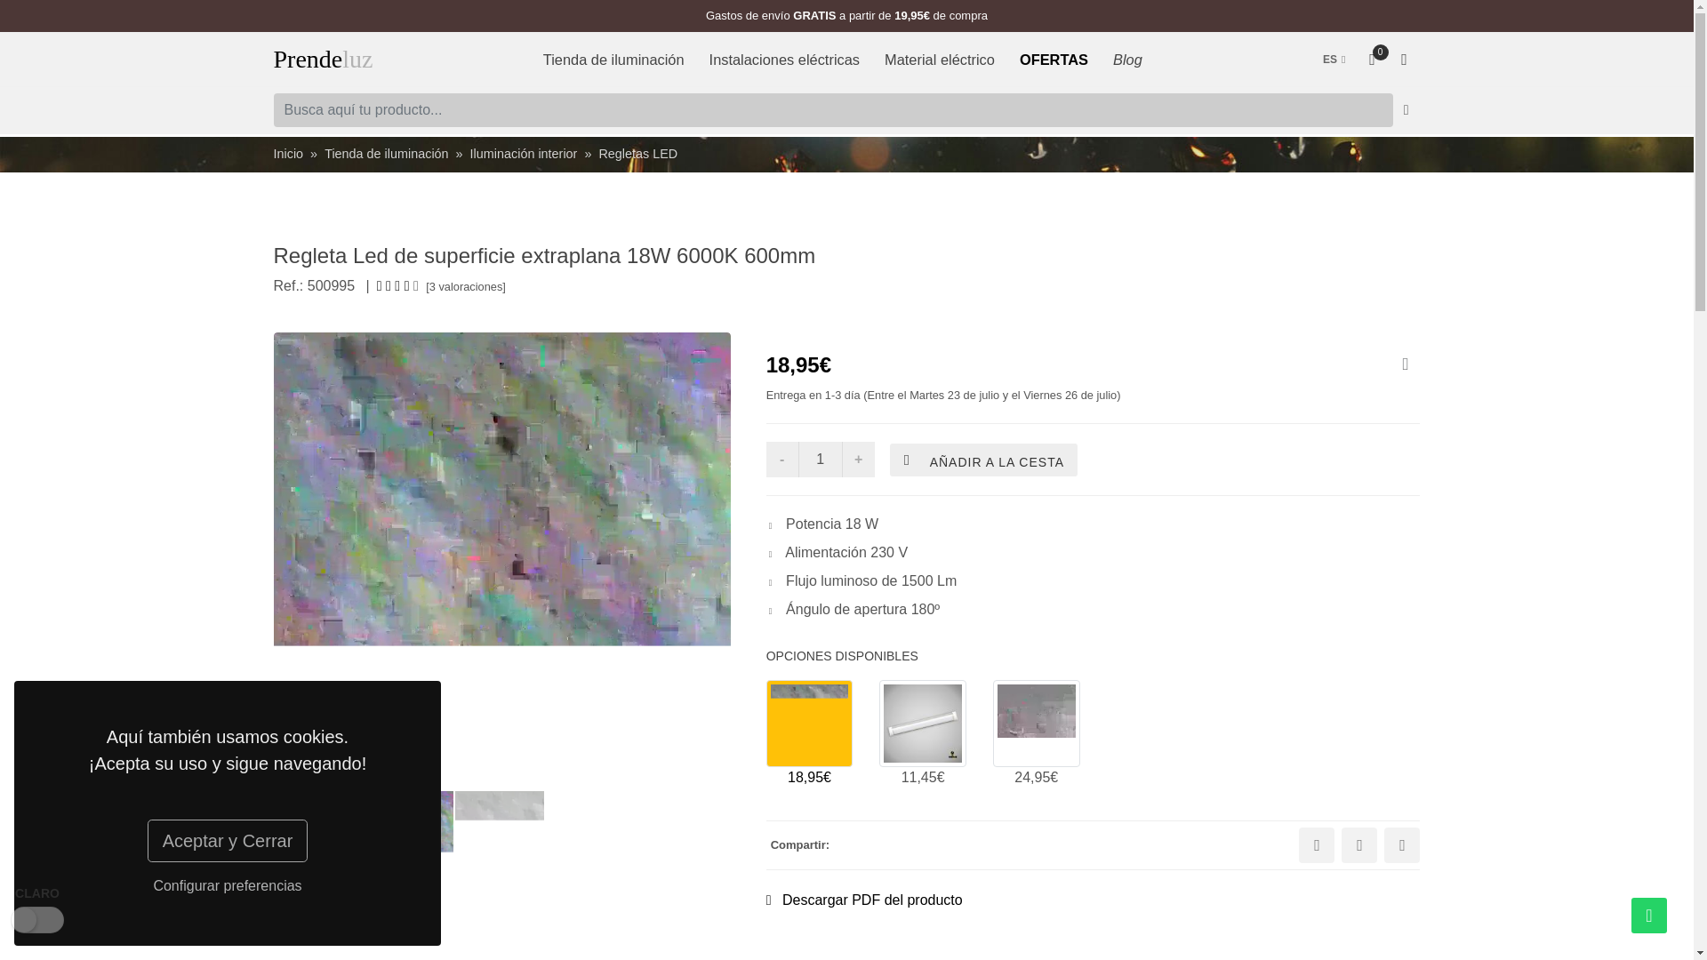  Describe the element at coordinates (821, 459) in the screenshot. I see `Cantidad` at that location.